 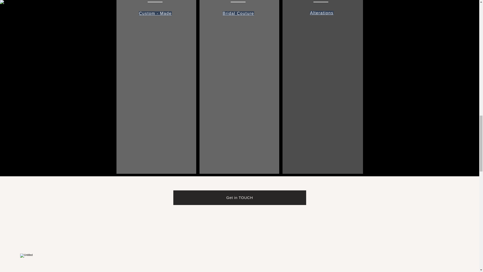 What do you see at coordinates (238, 13) in the screenshot?
I see `Bridal Couture` at bounding box center [238, 13].